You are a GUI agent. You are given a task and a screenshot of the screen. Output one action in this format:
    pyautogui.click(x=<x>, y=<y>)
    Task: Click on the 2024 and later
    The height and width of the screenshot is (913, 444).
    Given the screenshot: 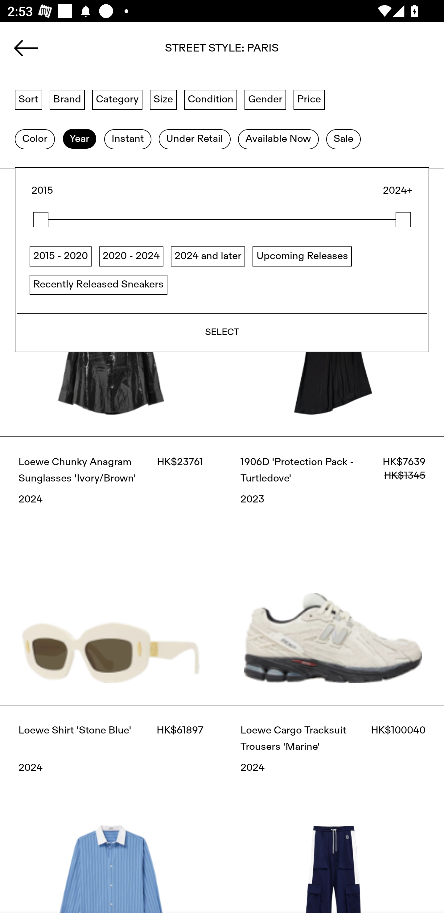 What is the action you would take?
    pyautogui.click(x=208, y=256)
    